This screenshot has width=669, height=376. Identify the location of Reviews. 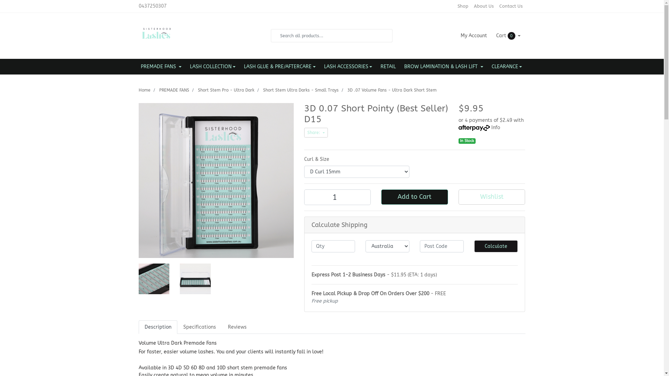
(237, 327).